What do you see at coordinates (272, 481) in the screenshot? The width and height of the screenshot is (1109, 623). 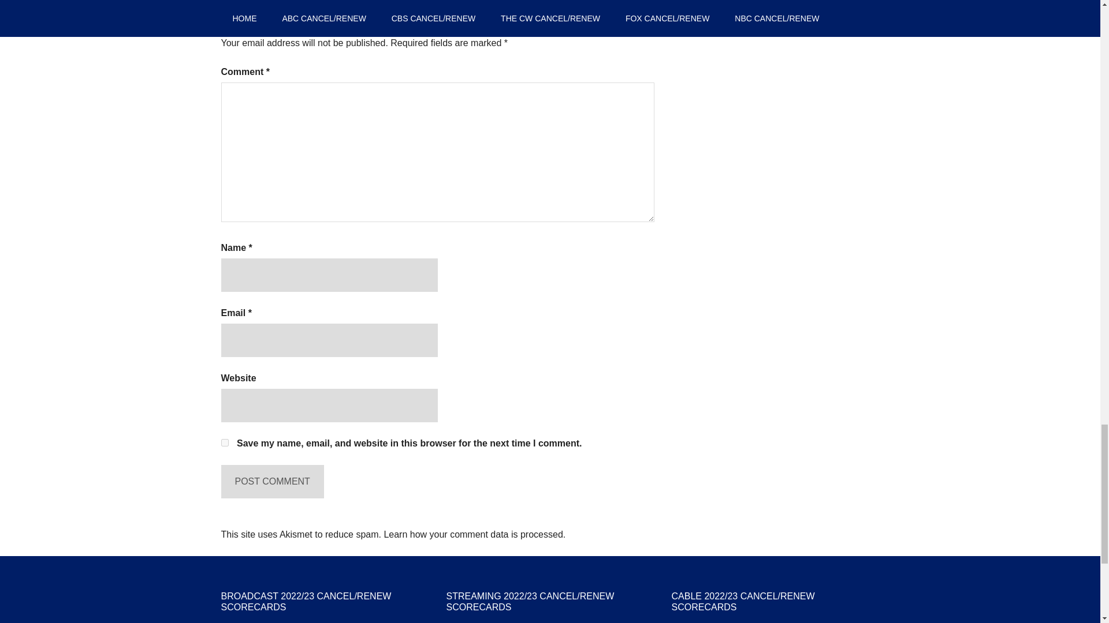 I see `Post Comment` at bounding box center [272, 481].